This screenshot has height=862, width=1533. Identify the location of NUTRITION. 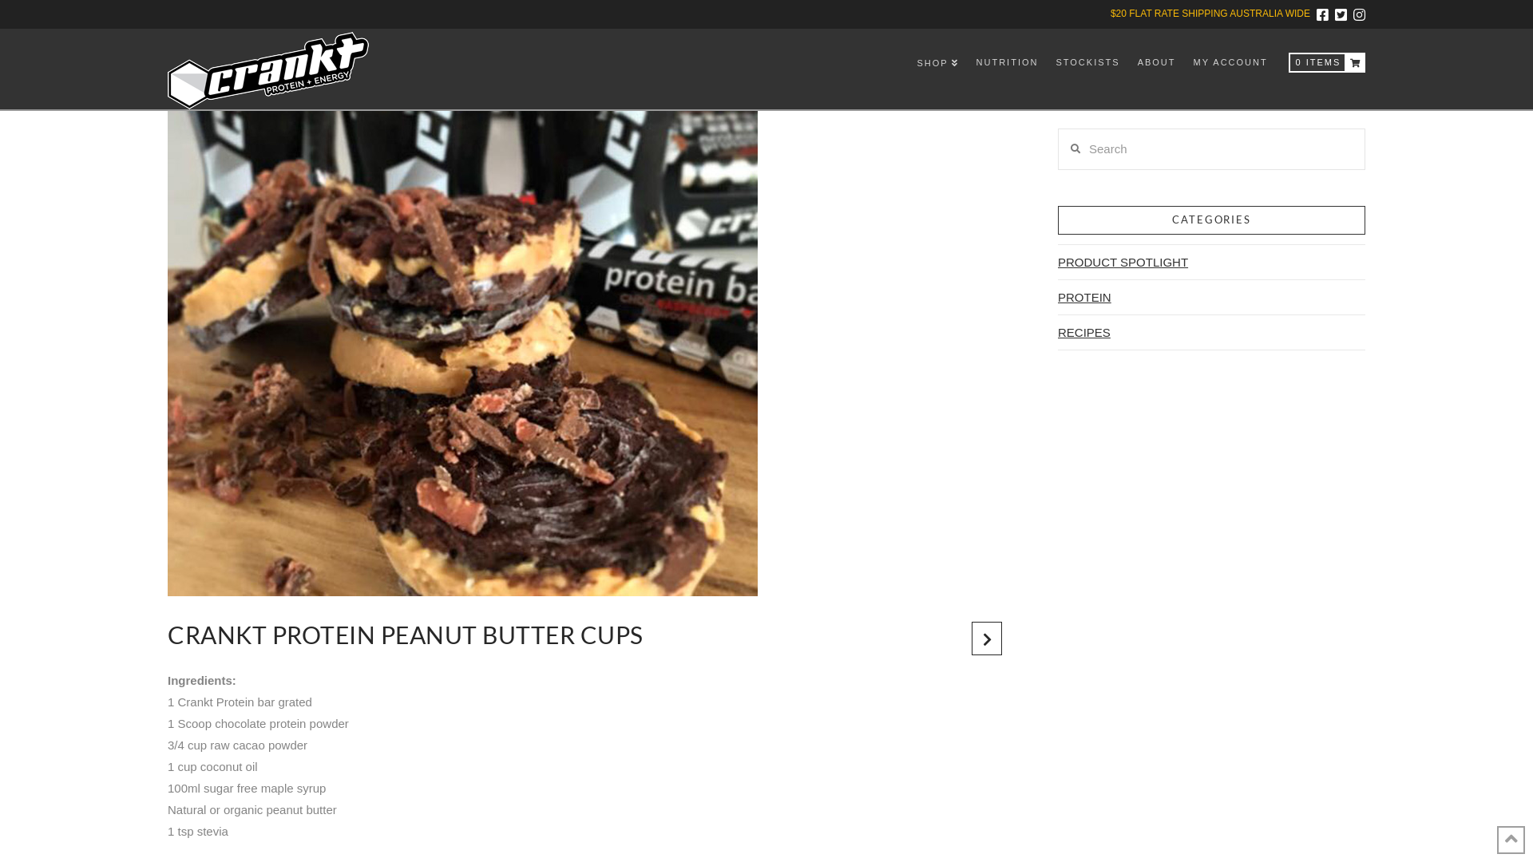
(1007, 65).